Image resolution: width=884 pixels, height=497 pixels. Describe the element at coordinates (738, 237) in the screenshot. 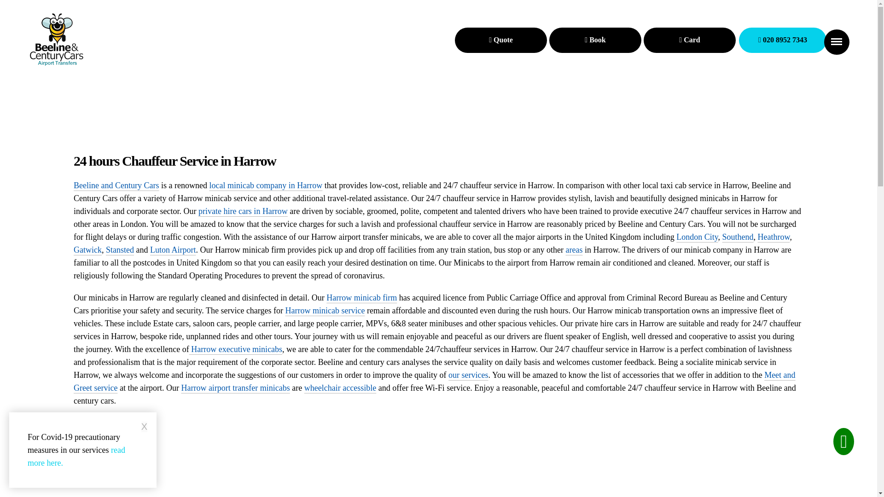

I see `Southend` at that location.